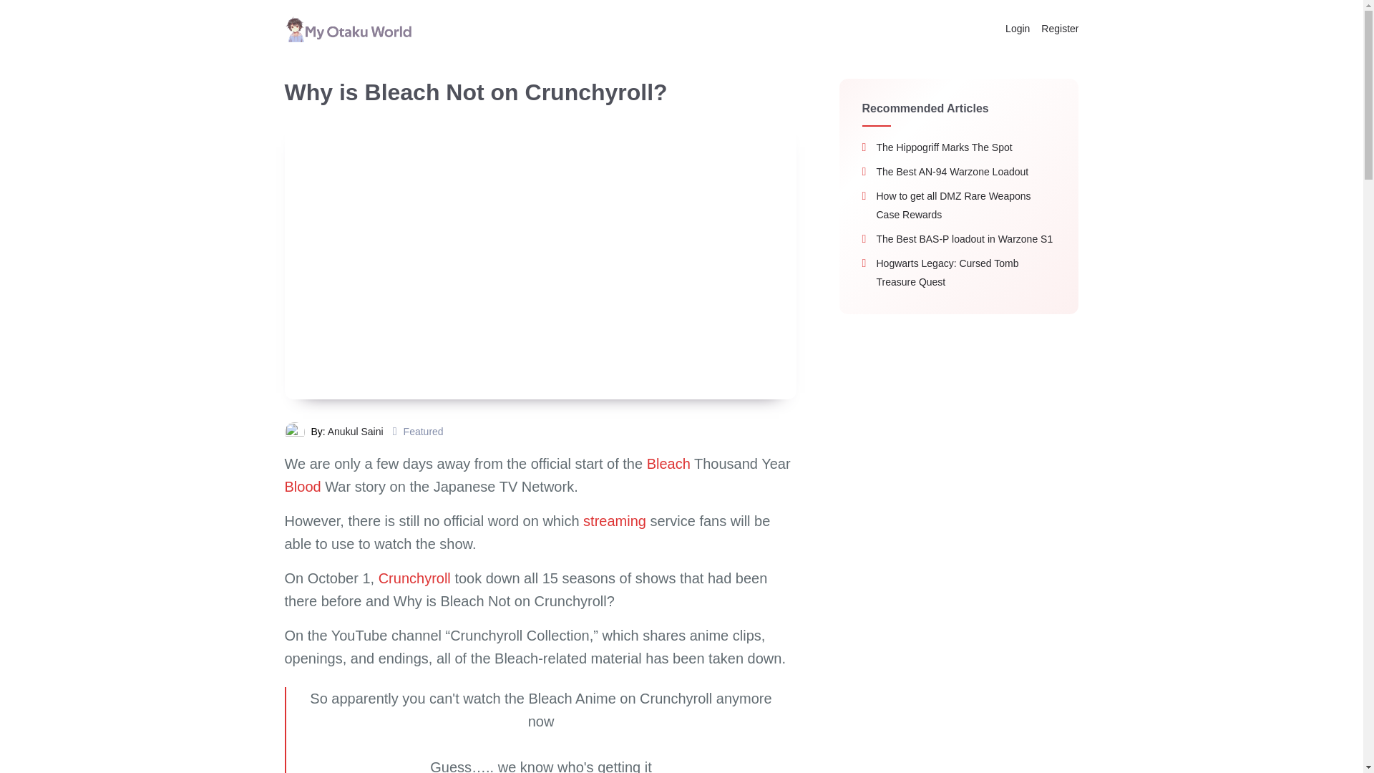 This screenshot has height=773, width=1374. Describe the element at coordinates (1018, 29) in the screenshot. I see `Login` at that location.